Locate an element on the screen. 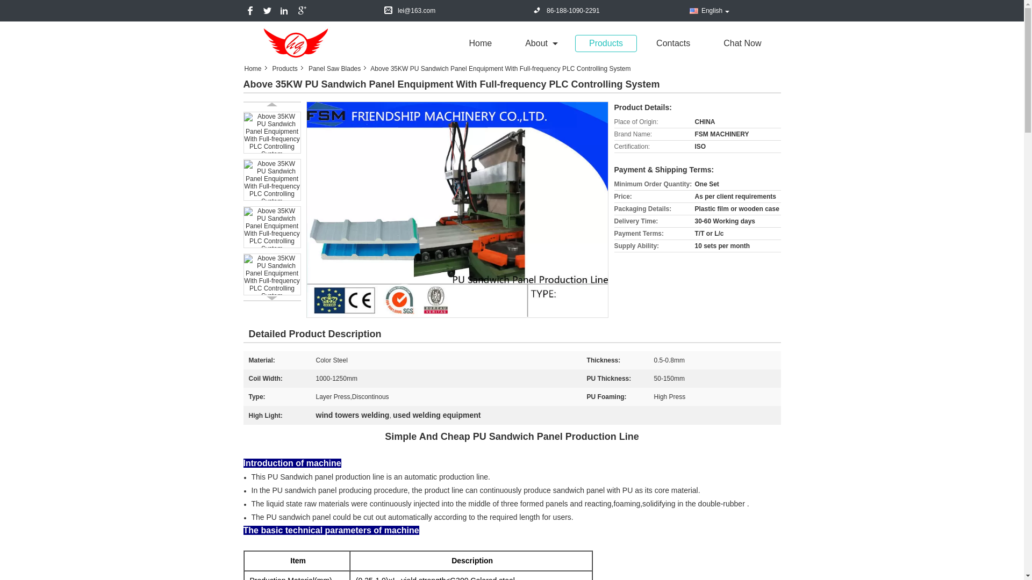  Panel Saw Blades is located at coordinates (335, 69).